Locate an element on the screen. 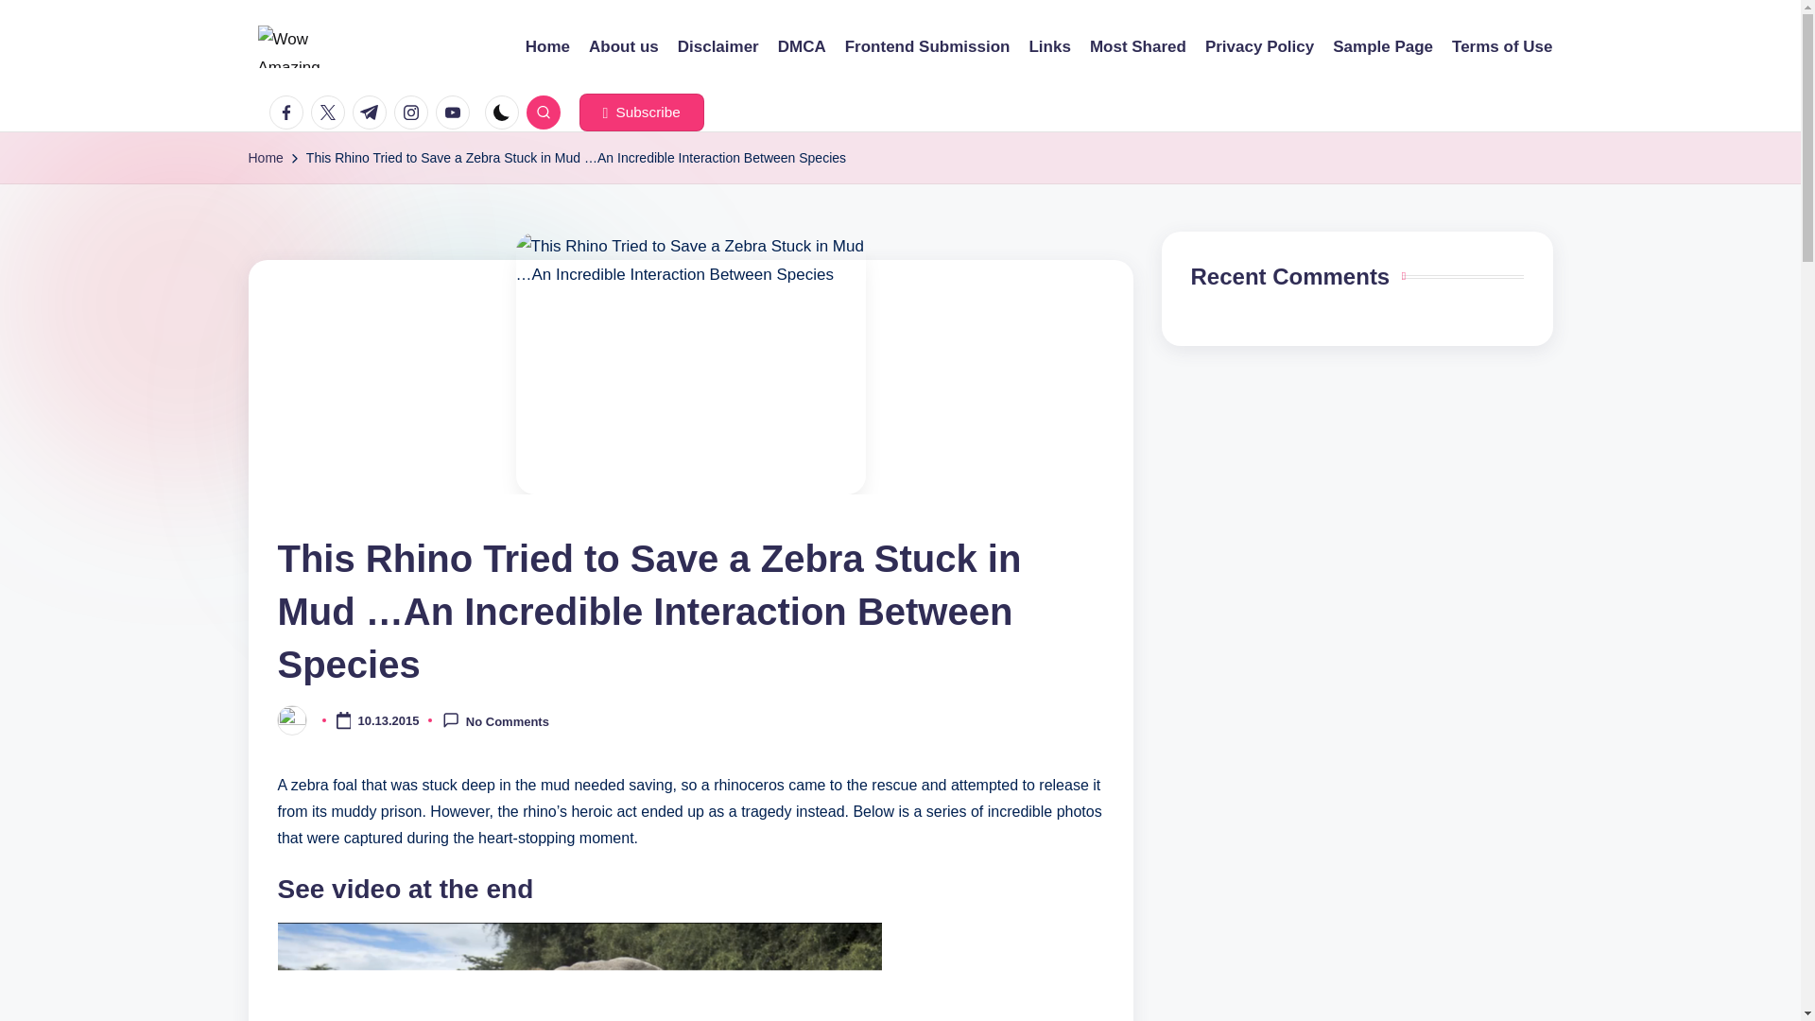 This screenshot has width=1815, height=1021. Sample Page is located at coordinates (1382, 46).